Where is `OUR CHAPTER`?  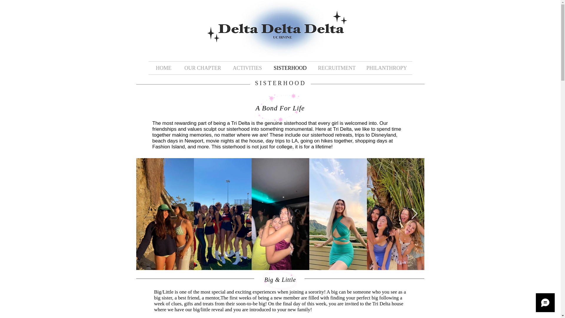 OUR CHAPTER is located at coordinates (203, 68).